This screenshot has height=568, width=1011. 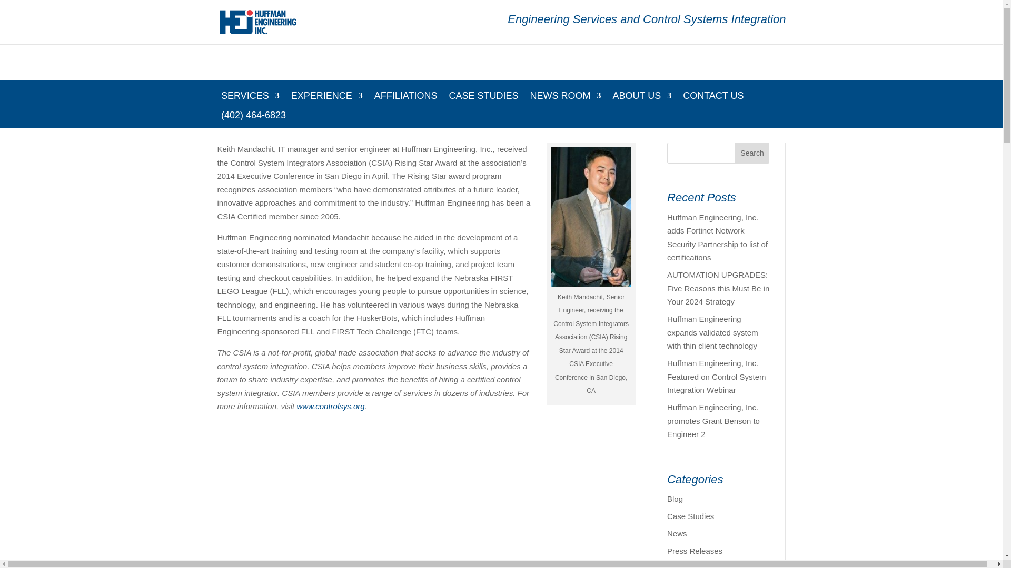 What do you see at coordinates (483, 100) in the screenshot?
I see `CASE STUDIES` at bounding box center [483, 100].